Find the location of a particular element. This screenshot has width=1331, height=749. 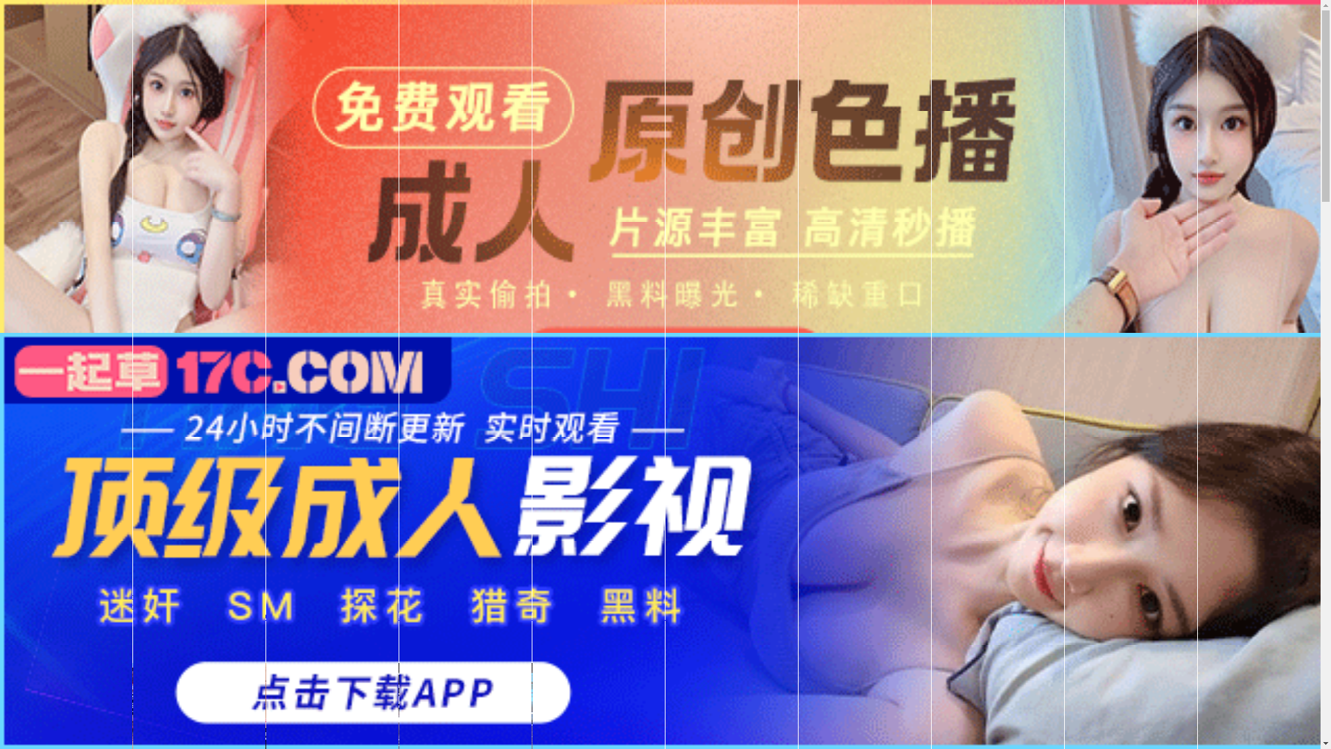

3P is located at coordinates (349, 616).